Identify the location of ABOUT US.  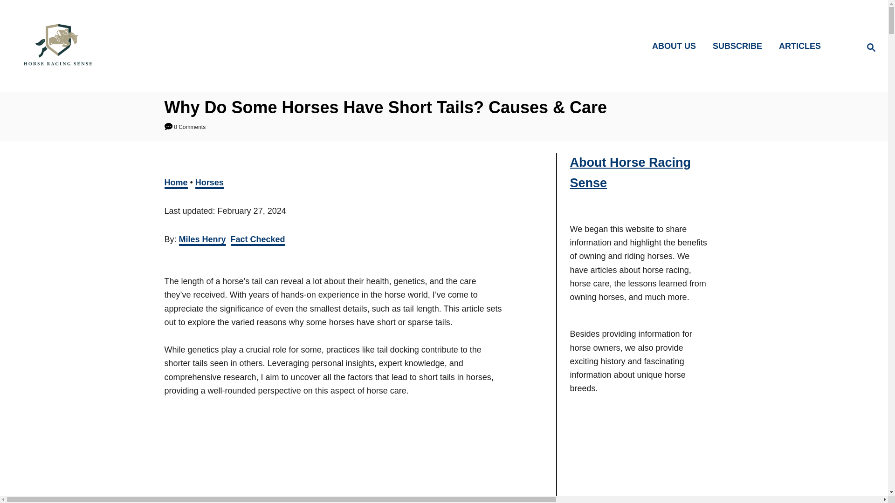
(676, 47).